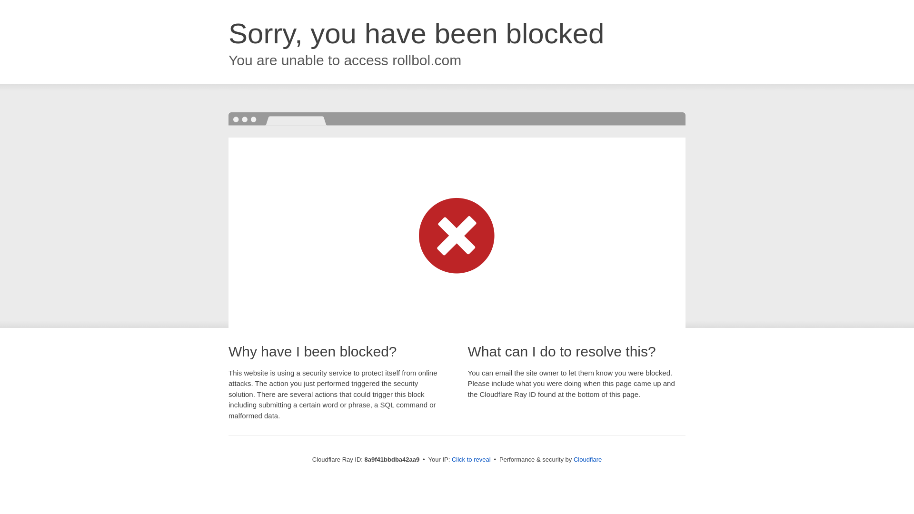 The image size is (914, 514). What do you see at coordinates (471, 460) in the screenshot?
I see `Click to reveal` at bounding box center [471, 460].